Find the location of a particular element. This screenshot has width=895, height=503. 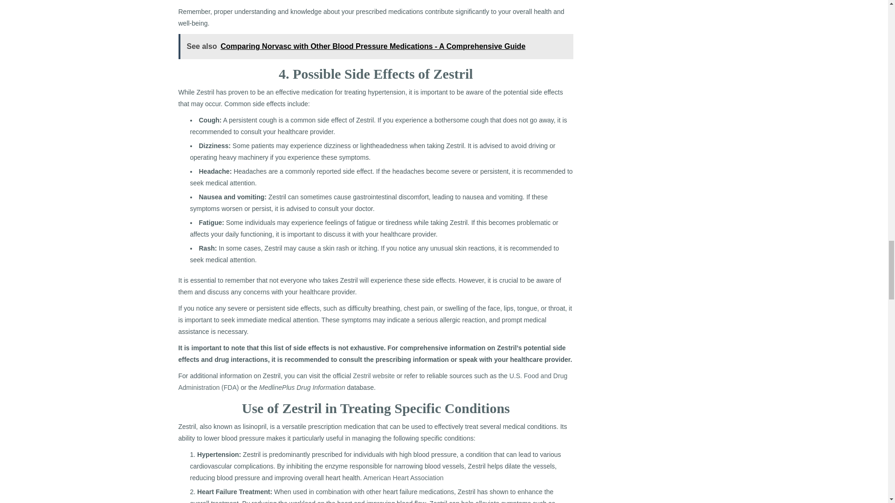

Zestril website is located at coordinates (373, 376).